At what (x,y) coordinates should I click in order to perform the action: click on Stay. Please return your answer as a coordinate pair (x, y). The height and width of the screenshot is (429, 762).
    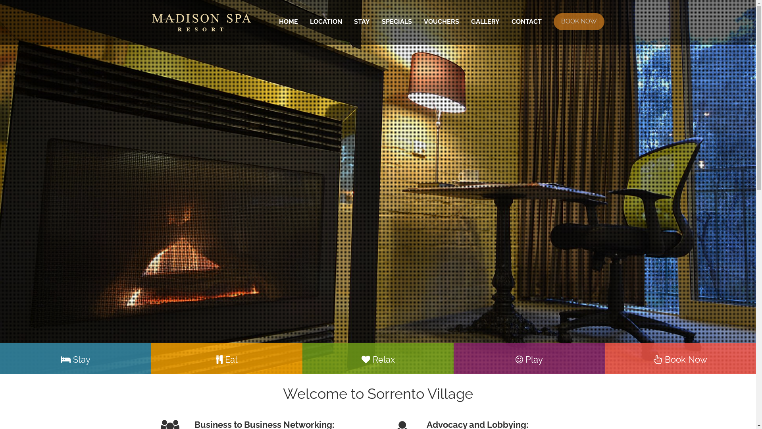
    Looking at the image, I should click on (75, 359).